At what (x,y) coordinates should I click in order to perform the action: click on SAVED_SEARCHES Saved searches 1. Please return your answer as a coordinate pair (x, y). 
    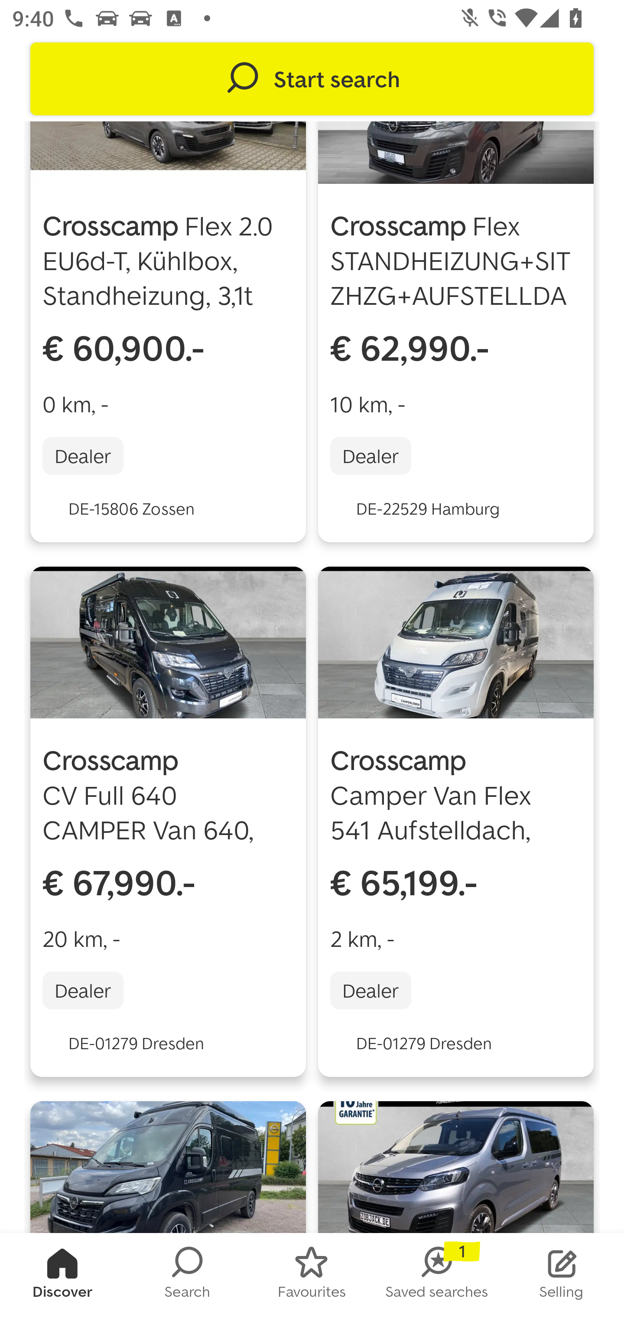
    Looking at the image, I should click on (437, 1276).